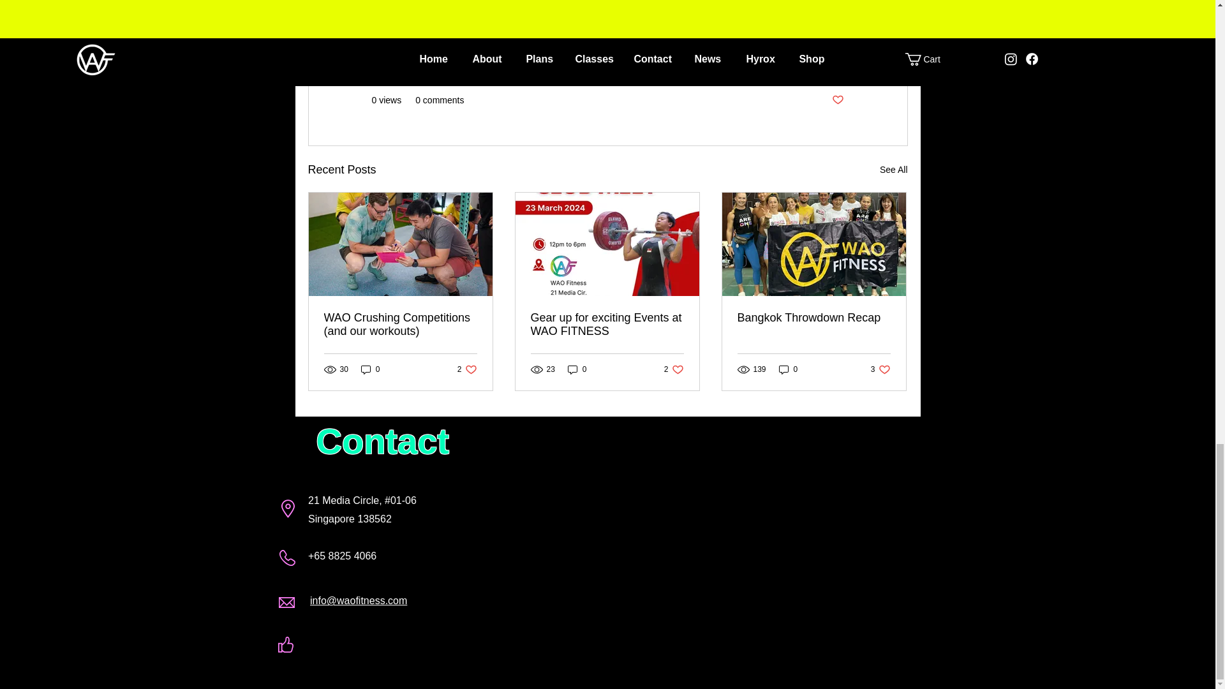 Image resolution: width=1225 pixels, height=689 pixels. What do you see at coordinates (813, 318) in the screenshot?
I see `Bangkok Throwdown Recap` at bounding box center [813, 318].